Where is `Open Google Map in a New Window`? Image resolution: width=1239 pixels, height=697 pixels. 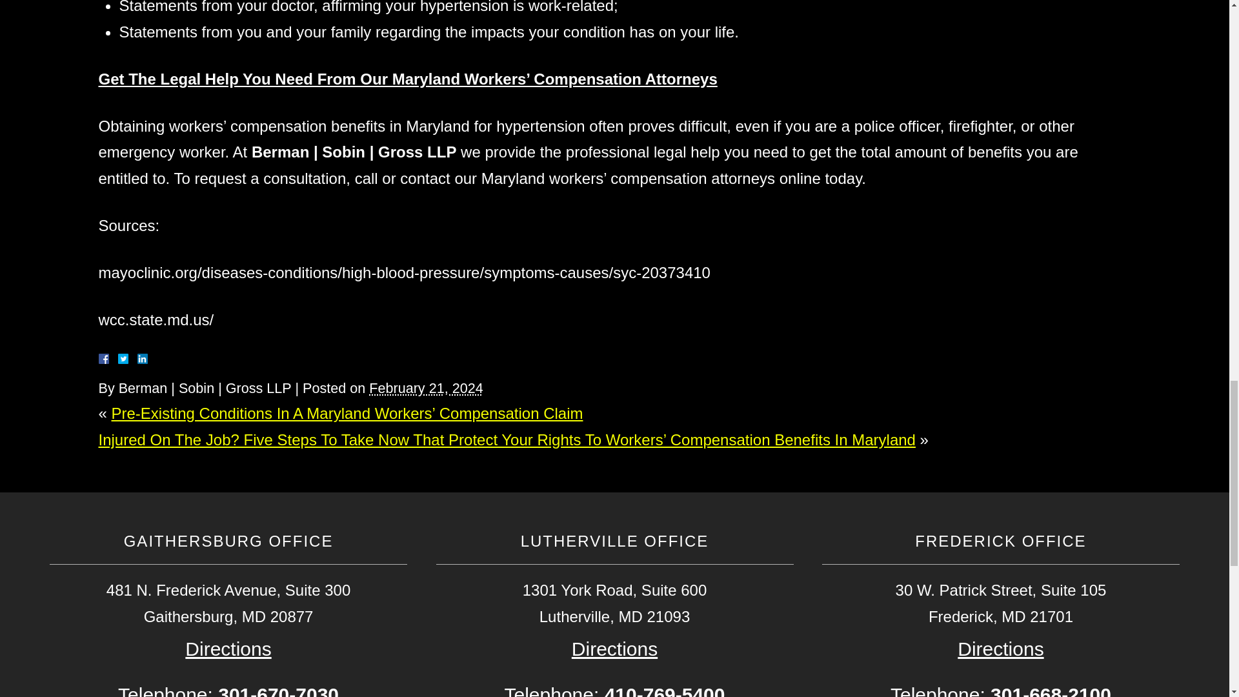 Open Google Map in a New Window is located at coordinates (228, 649).